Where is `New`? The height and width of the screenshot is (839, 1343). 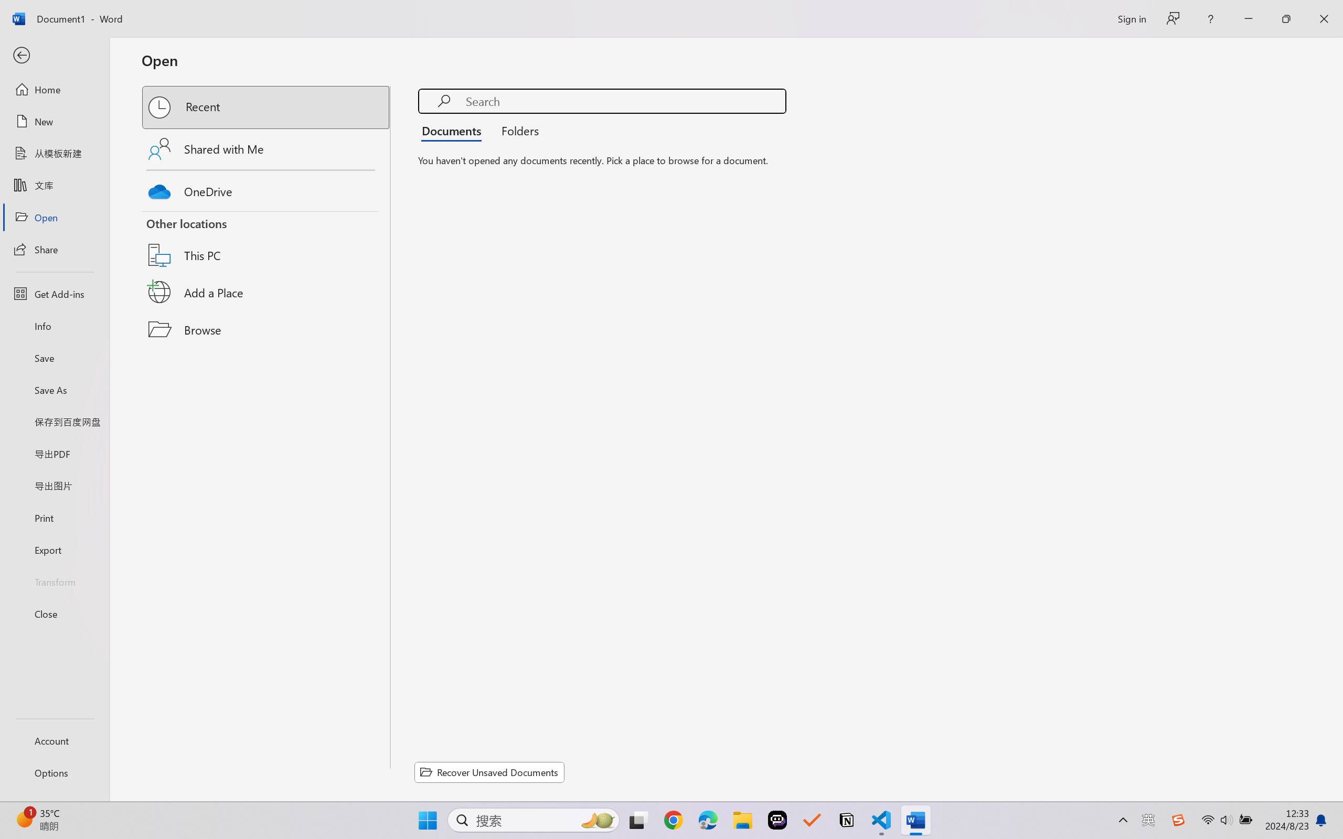
New is located at coordinates (55, 122).